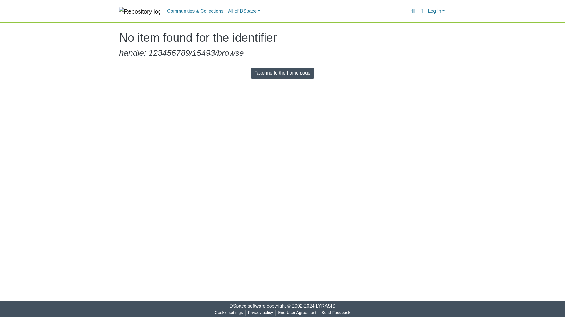 The height and width of the screenshot is (317, 565). What do you see at coordinates (421, 11) in the screenshot?
I see `Language switch` at bounding box center [421, 11].